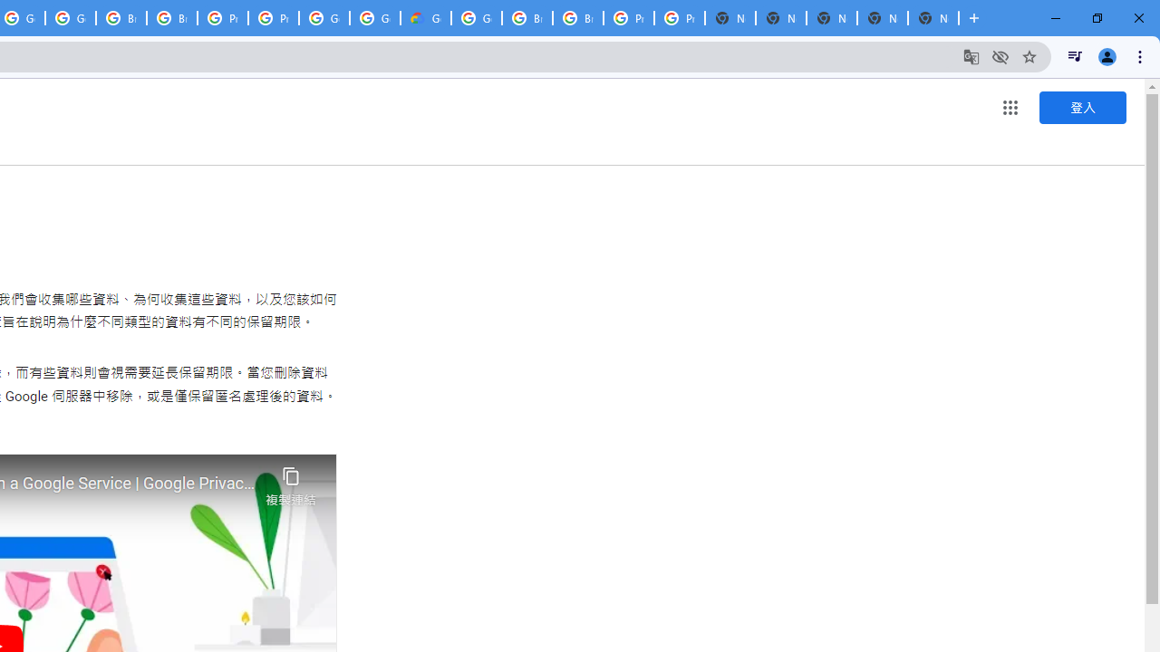 Image resolution: width=1160 pixels, height=652 pixels. I want to click on Browse Chrome as a guest - Computer - Google Chrome Help, so click(527, 18).